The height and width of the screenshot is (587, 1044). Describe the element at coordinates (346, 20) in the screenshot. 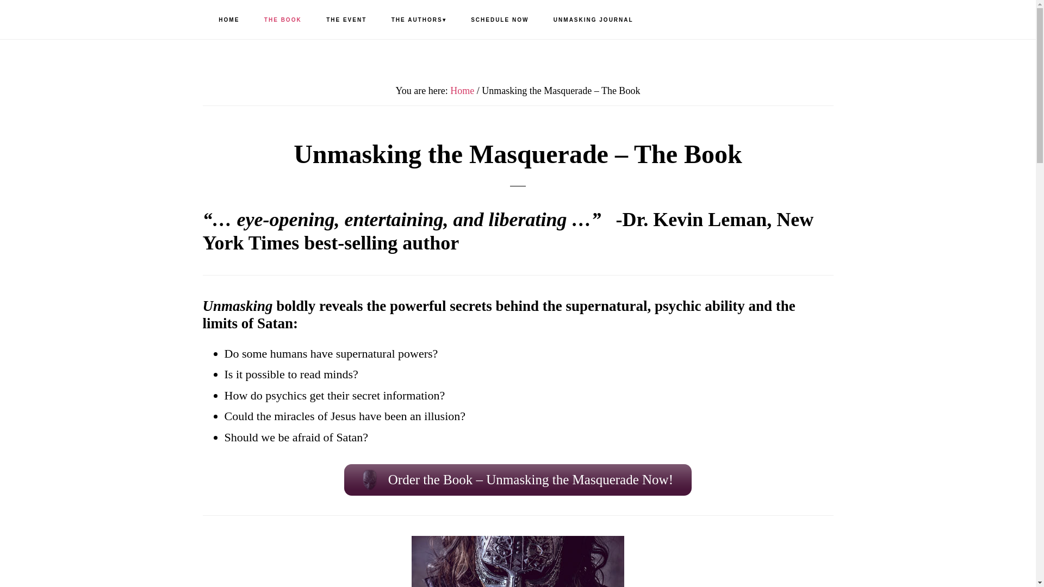

I see `THE EVENT` at that location.